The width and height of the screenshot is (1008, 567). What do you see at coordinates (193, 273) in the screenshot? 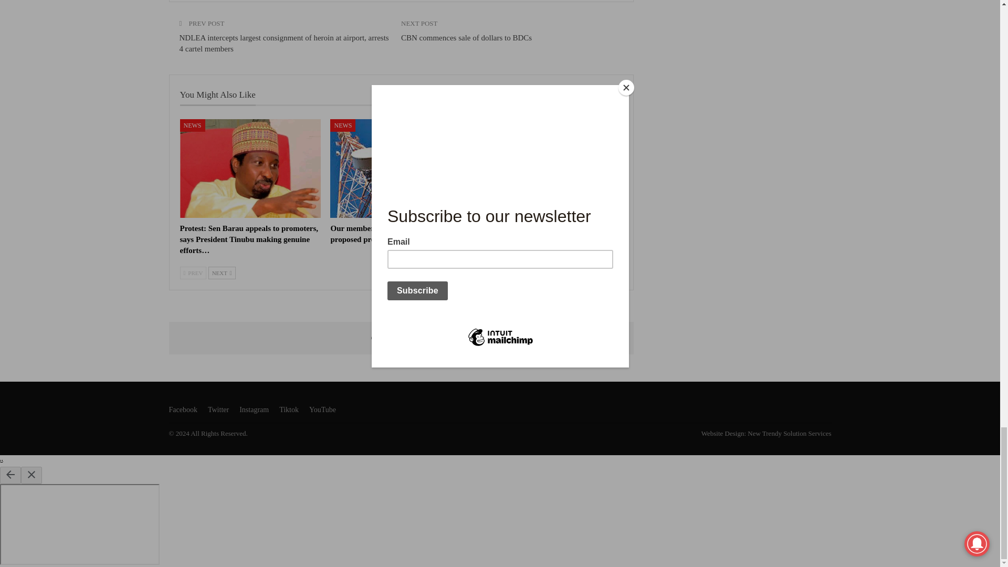
I see `Previous` at bounding box center [193, 273].